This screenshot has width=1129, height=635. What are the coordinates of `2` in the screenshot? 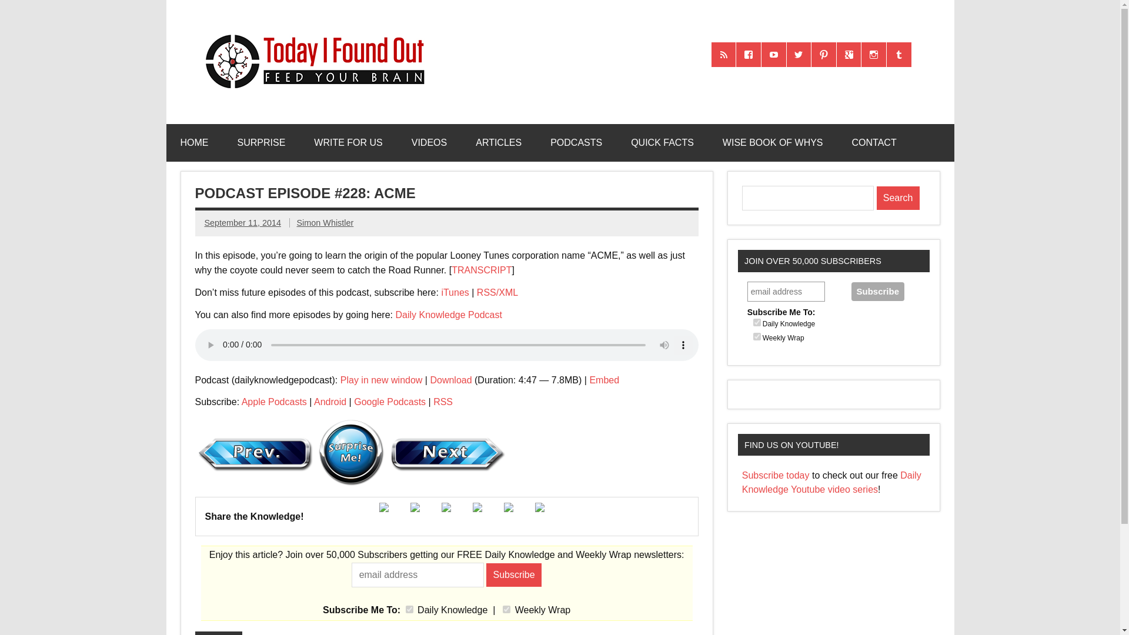 It's located at (757, 336).